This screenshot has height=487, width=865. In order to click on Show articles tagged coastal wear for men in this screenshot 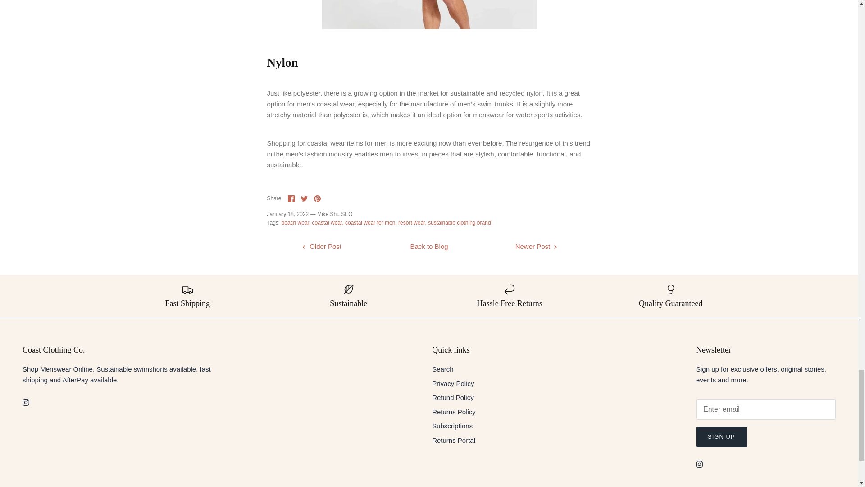, I will do `click(371, 223)`.